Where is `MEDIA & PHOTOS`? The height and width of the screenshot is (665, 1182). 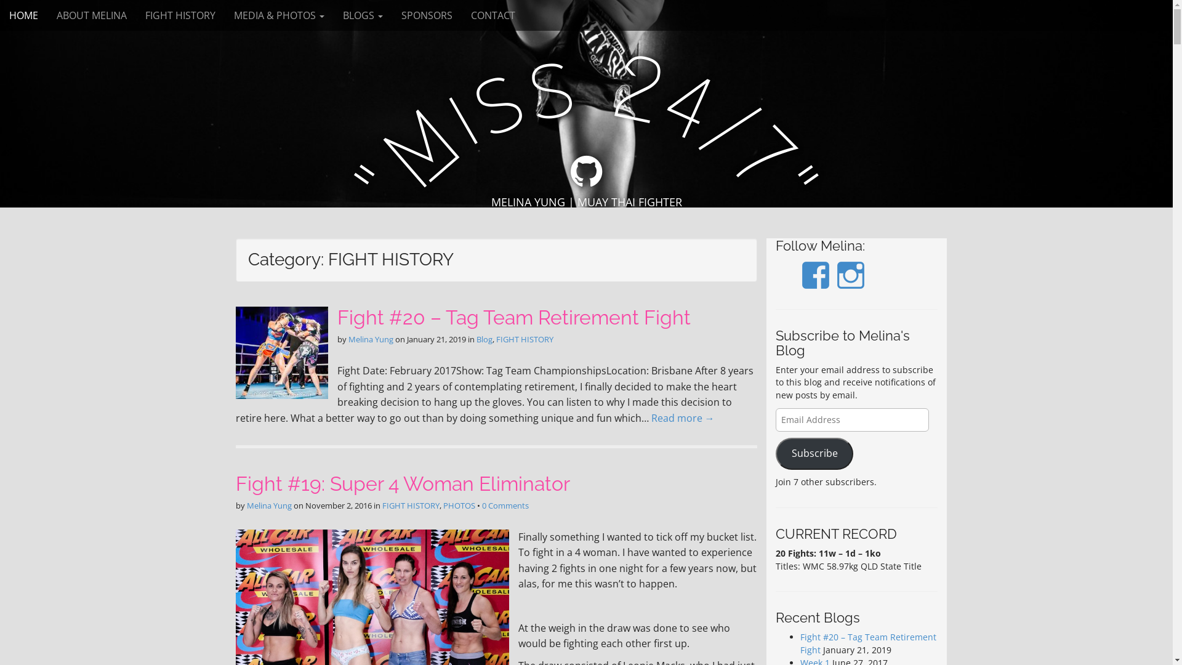
MEDIA & PHOTOS is located at coordinates (279, 15).